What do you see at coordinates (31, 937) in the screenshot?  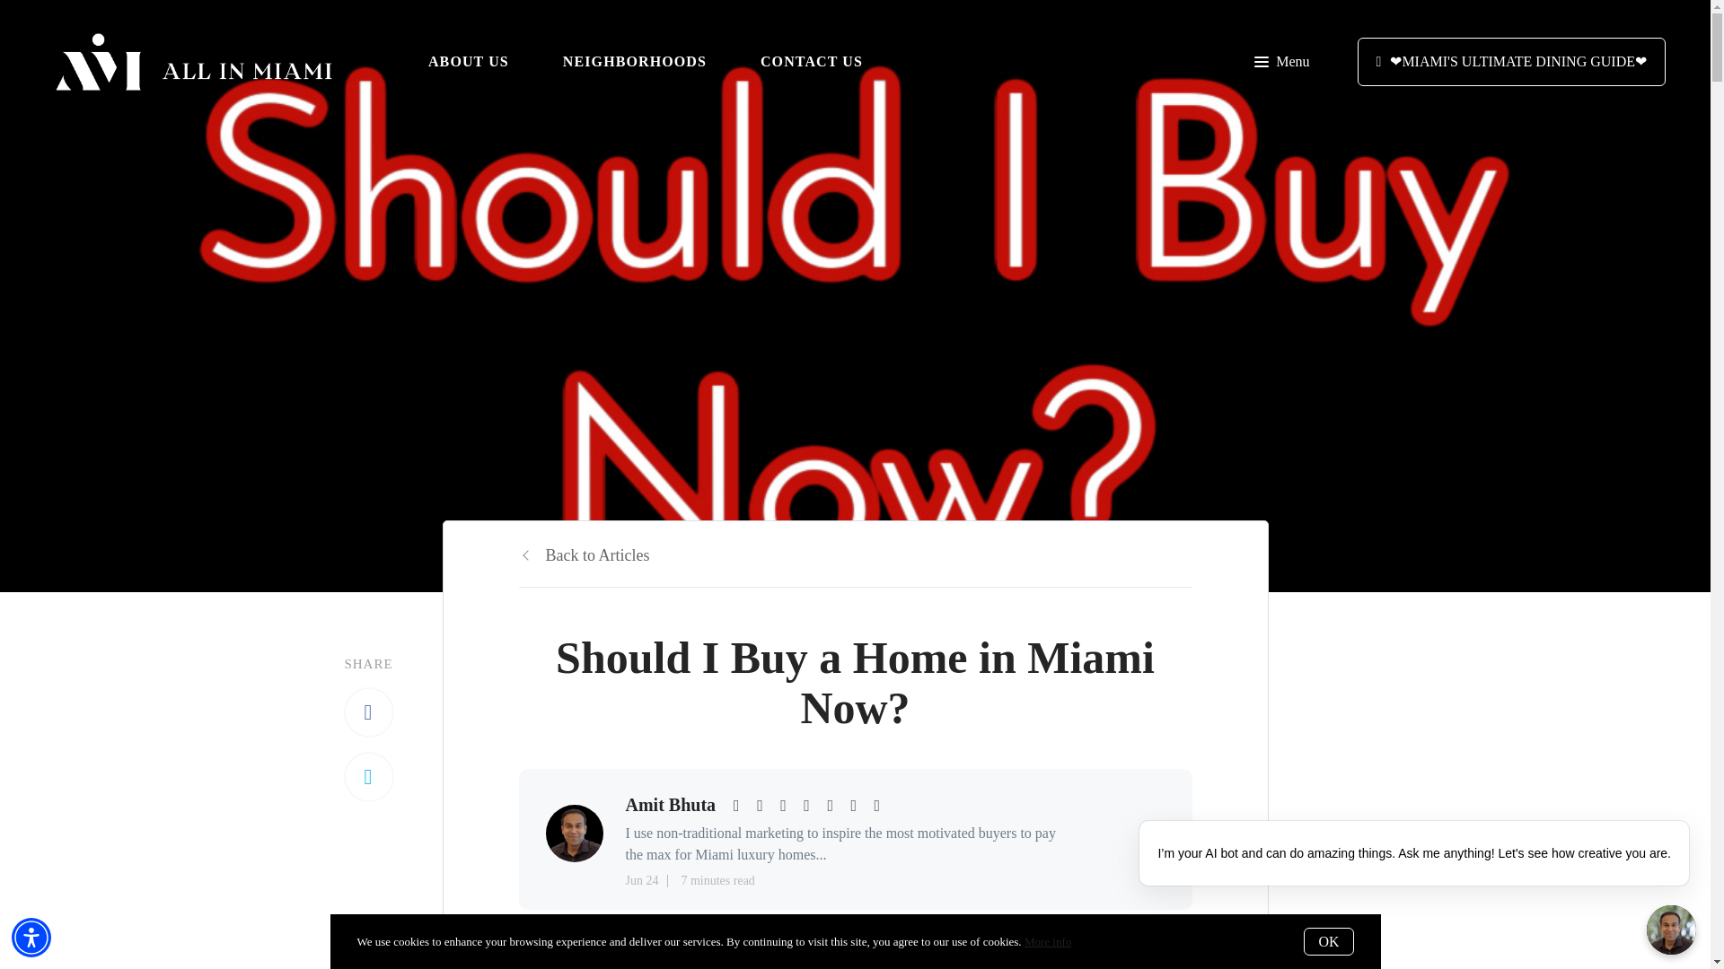 I see `Accessibility Menu` at bounding box center [31, 937].